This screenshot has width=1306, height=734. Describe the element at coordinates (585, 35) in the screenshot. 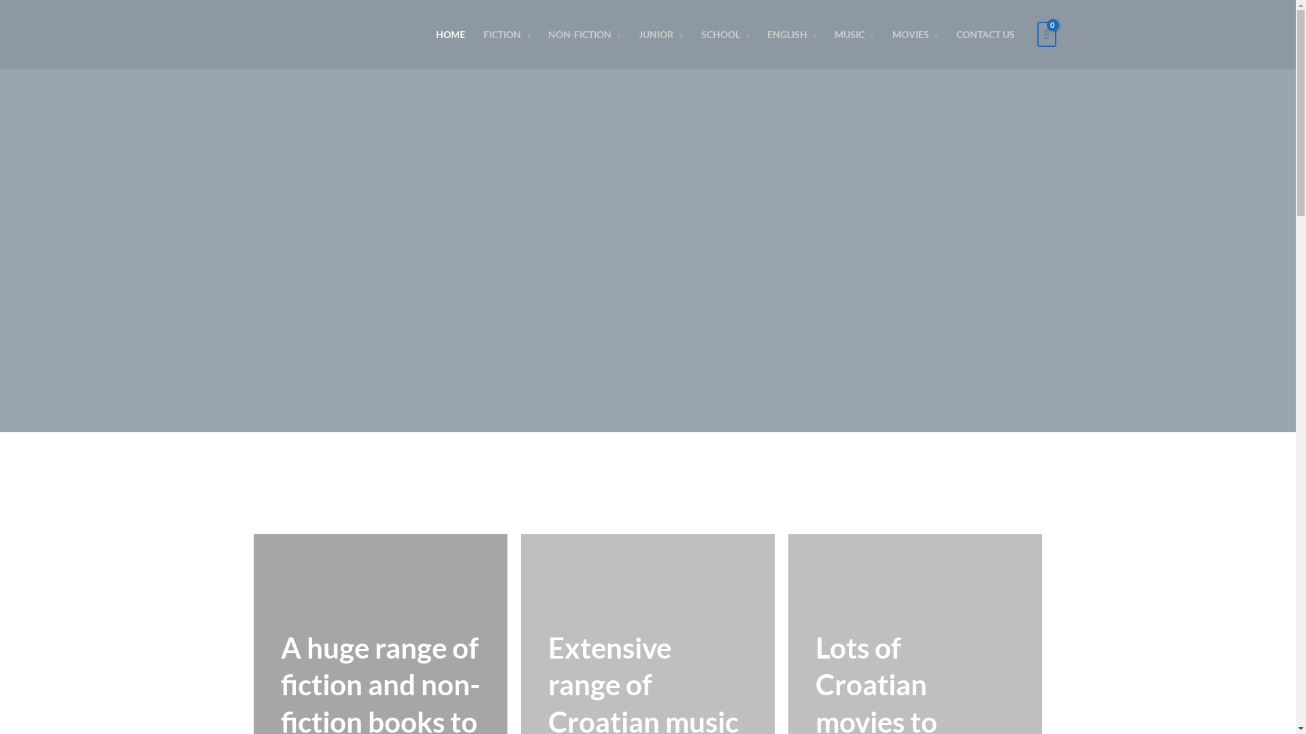

I see `NON-FICTION` at that location.